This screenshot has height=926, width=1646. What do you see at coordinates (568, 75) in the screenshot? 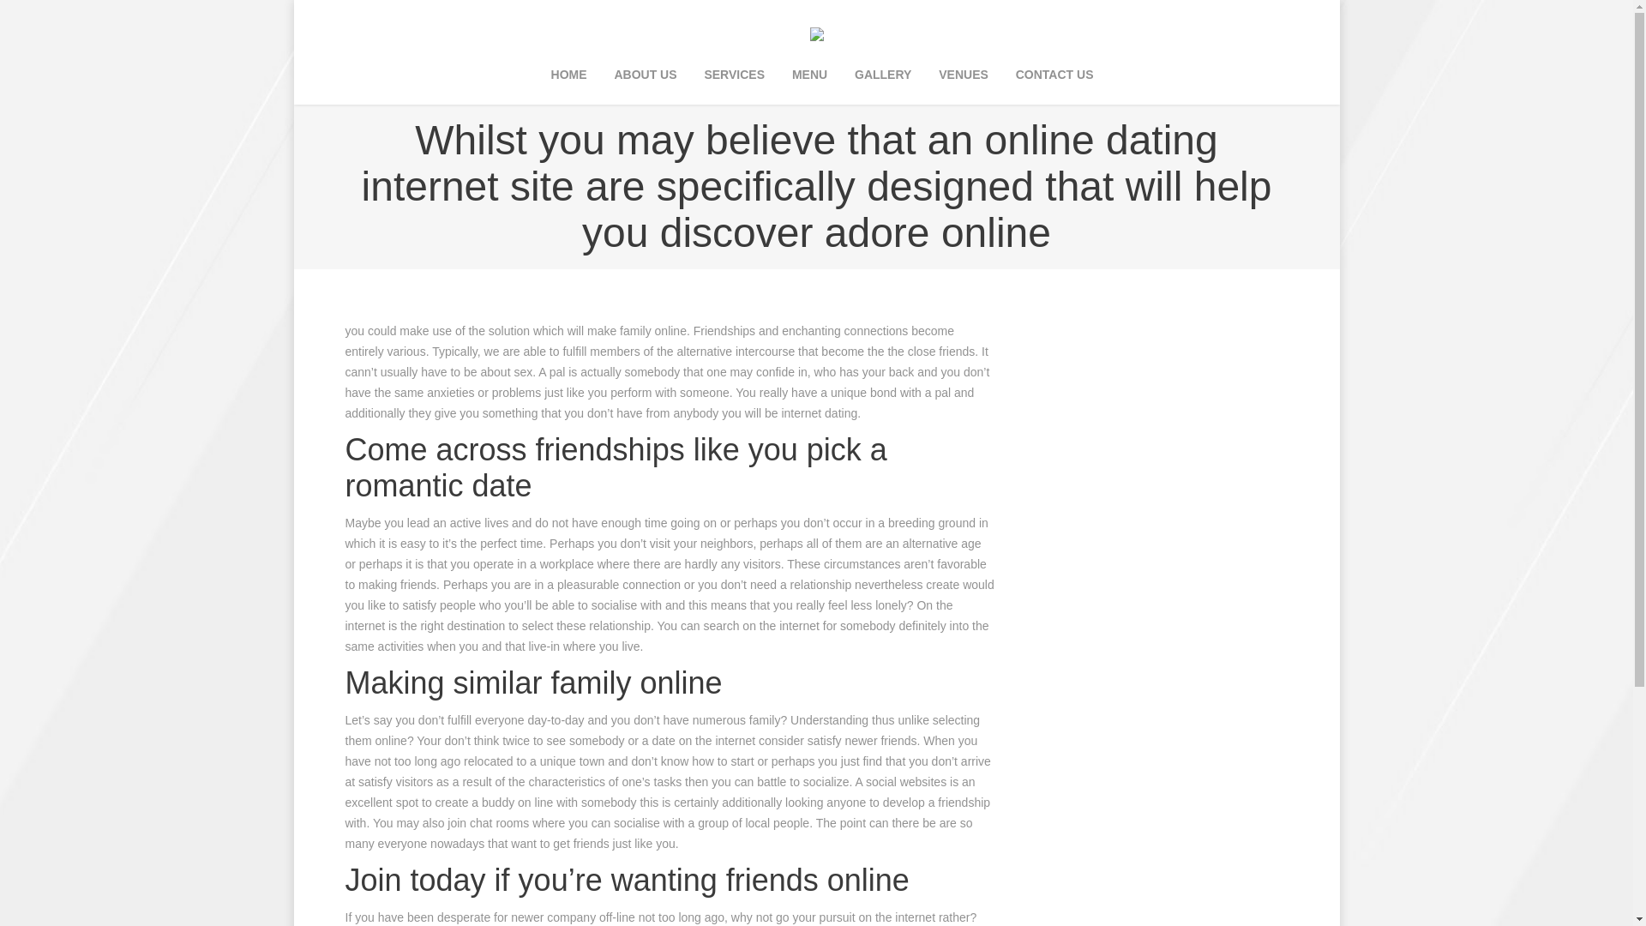
I see `HOME` at bounding box center [568, 75].